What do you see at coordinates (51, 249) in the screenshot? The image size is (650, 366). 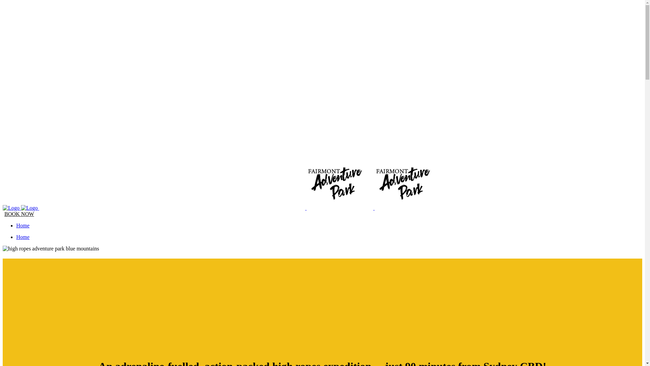 I see `blue_mountains_fun_fap` at bounding box center [51, 249].